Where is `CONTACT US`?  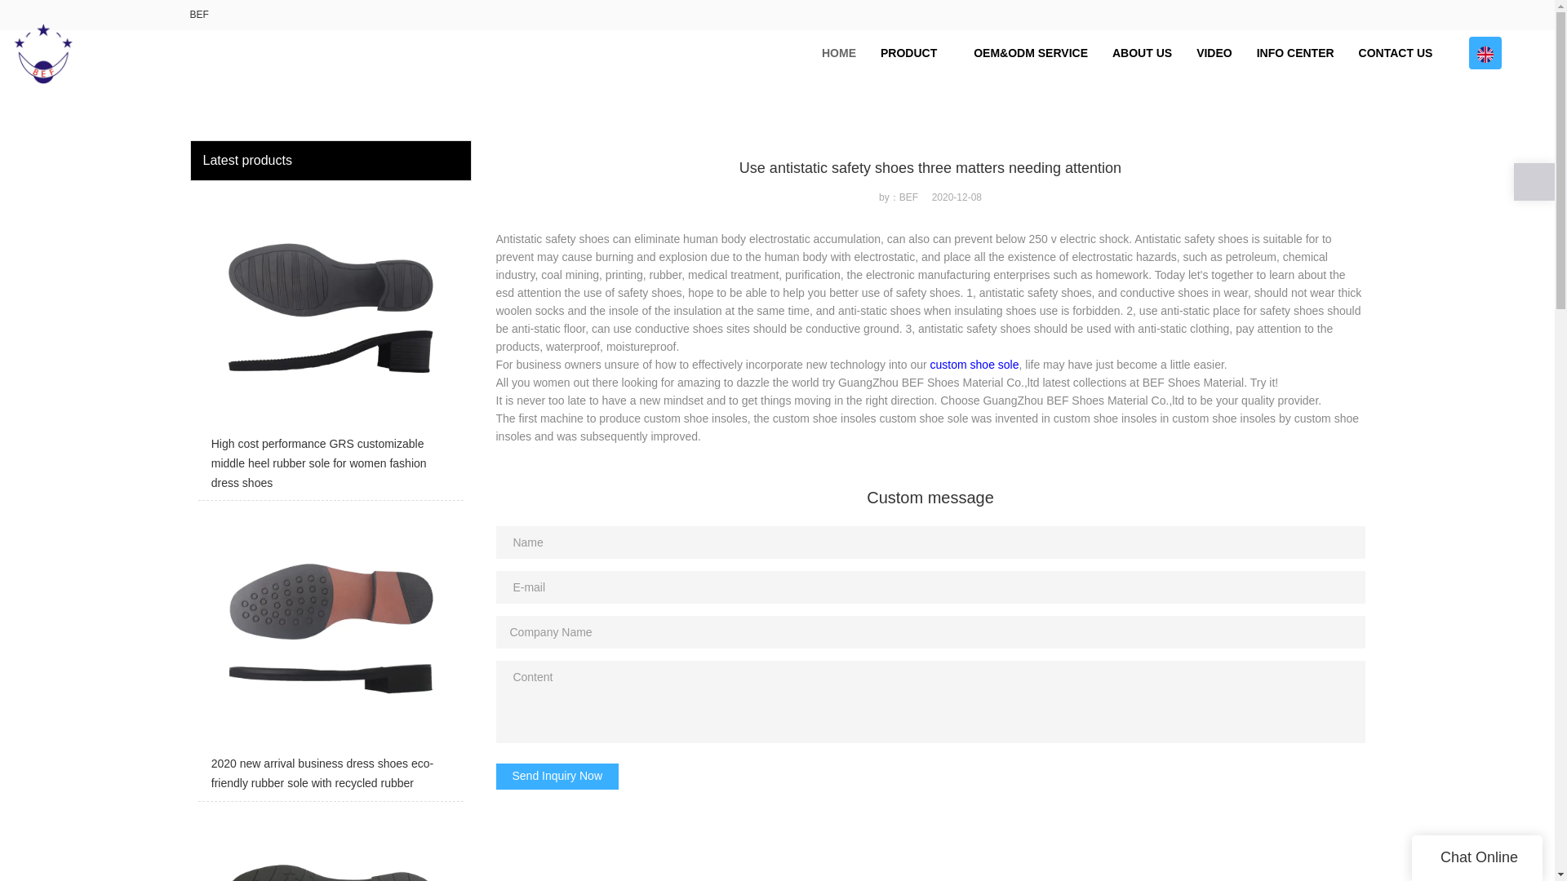
CONTACT US is located at coordinates (1396, 53).